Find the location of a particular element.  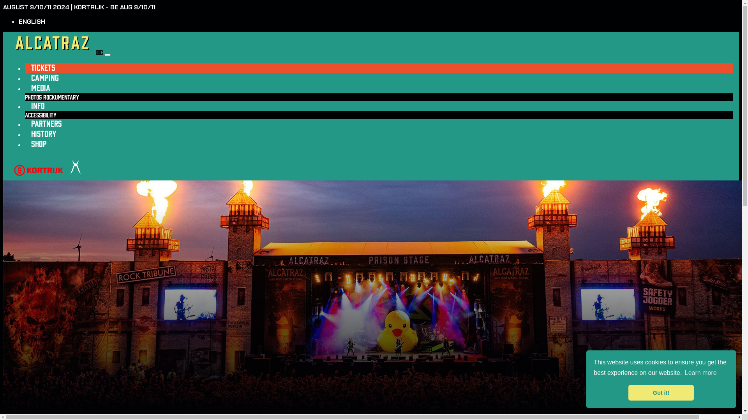

TICKETS is located at coordinates (43, 68).